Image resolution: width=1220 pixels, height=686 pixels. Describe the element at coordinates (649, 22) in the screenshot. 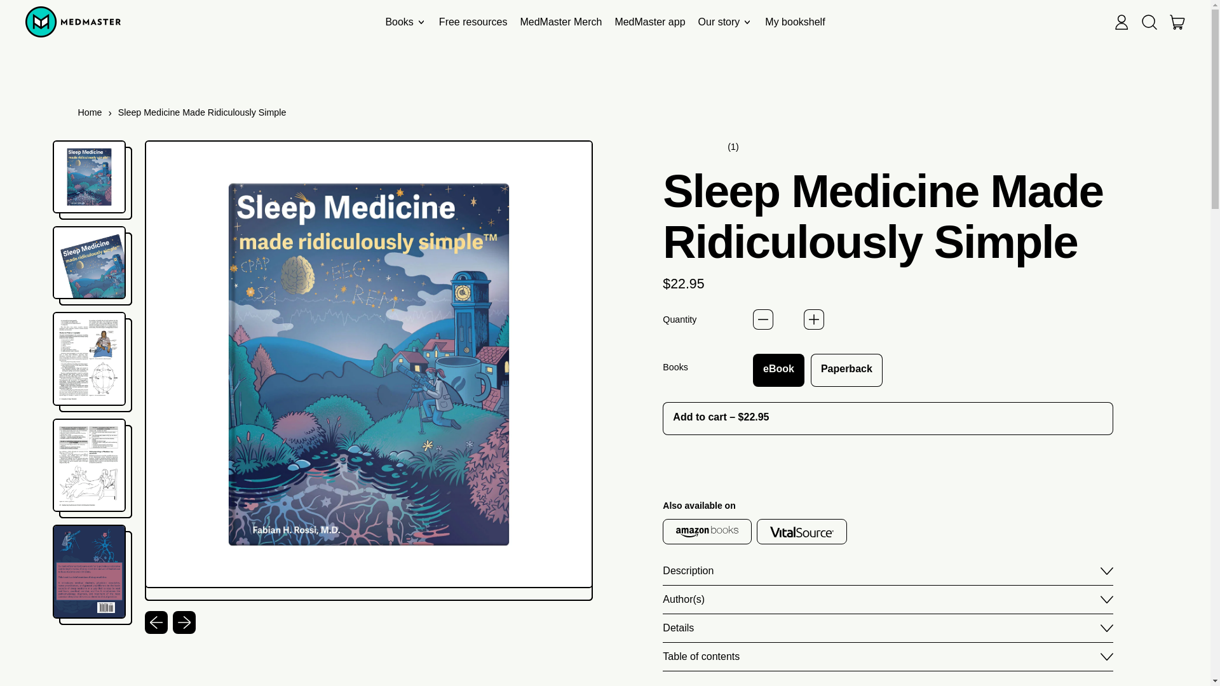

I see `MedMaster app` at that location.